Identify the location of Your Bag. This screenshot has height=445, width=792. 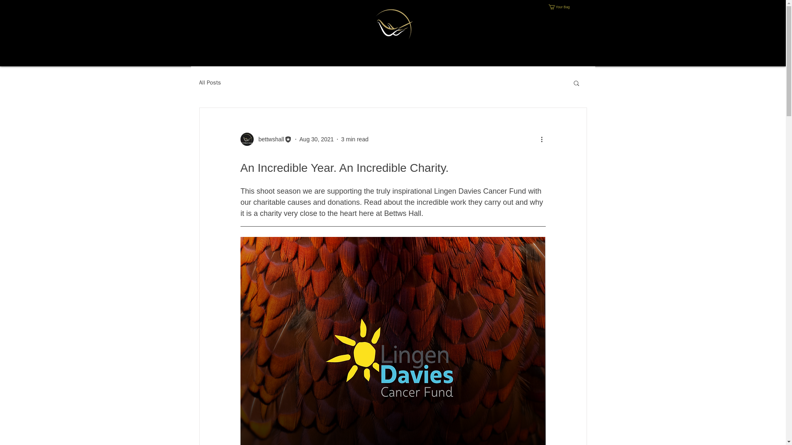
(562, 7).